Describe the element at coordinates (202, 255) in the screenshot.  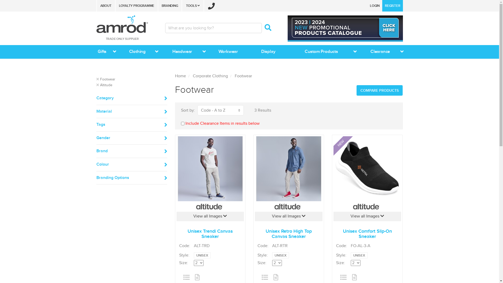
I see `UNISEX` at that location.